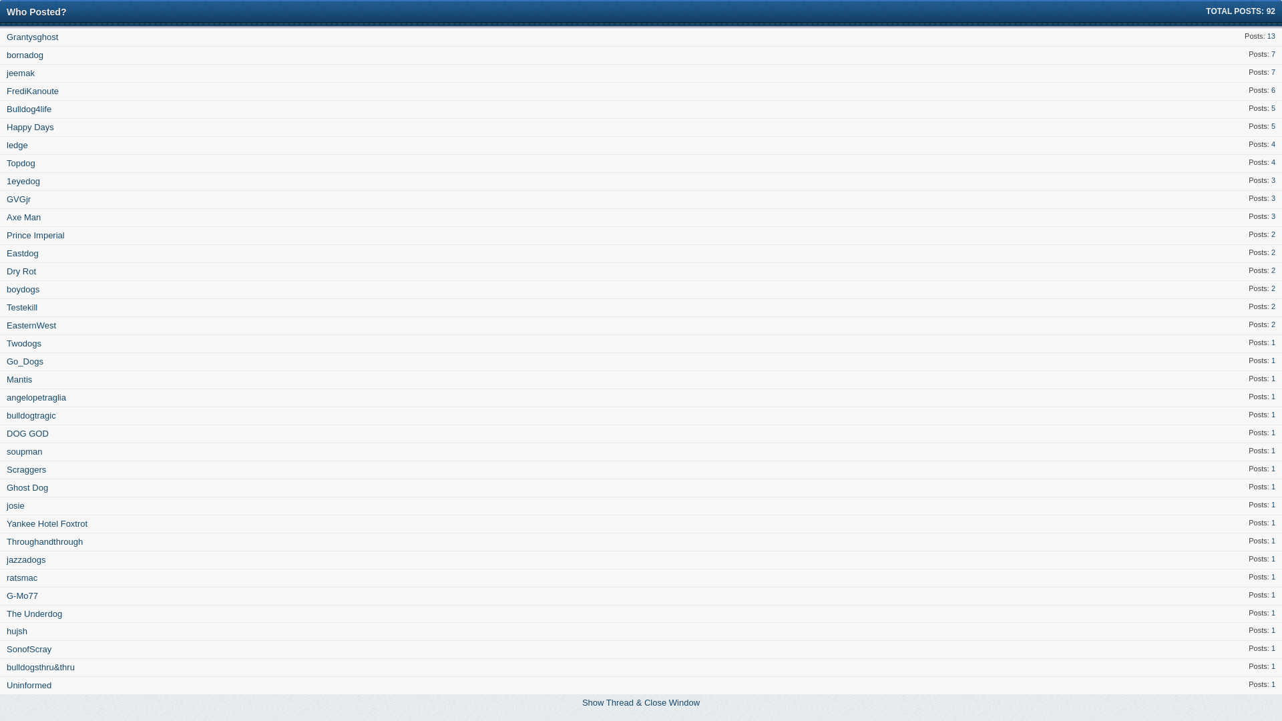 This screenshot has width=1282, height=721. What do you see at coordinates (1273, 577) in the screenshot?
I see `1` at bounding box center [1273, 577].